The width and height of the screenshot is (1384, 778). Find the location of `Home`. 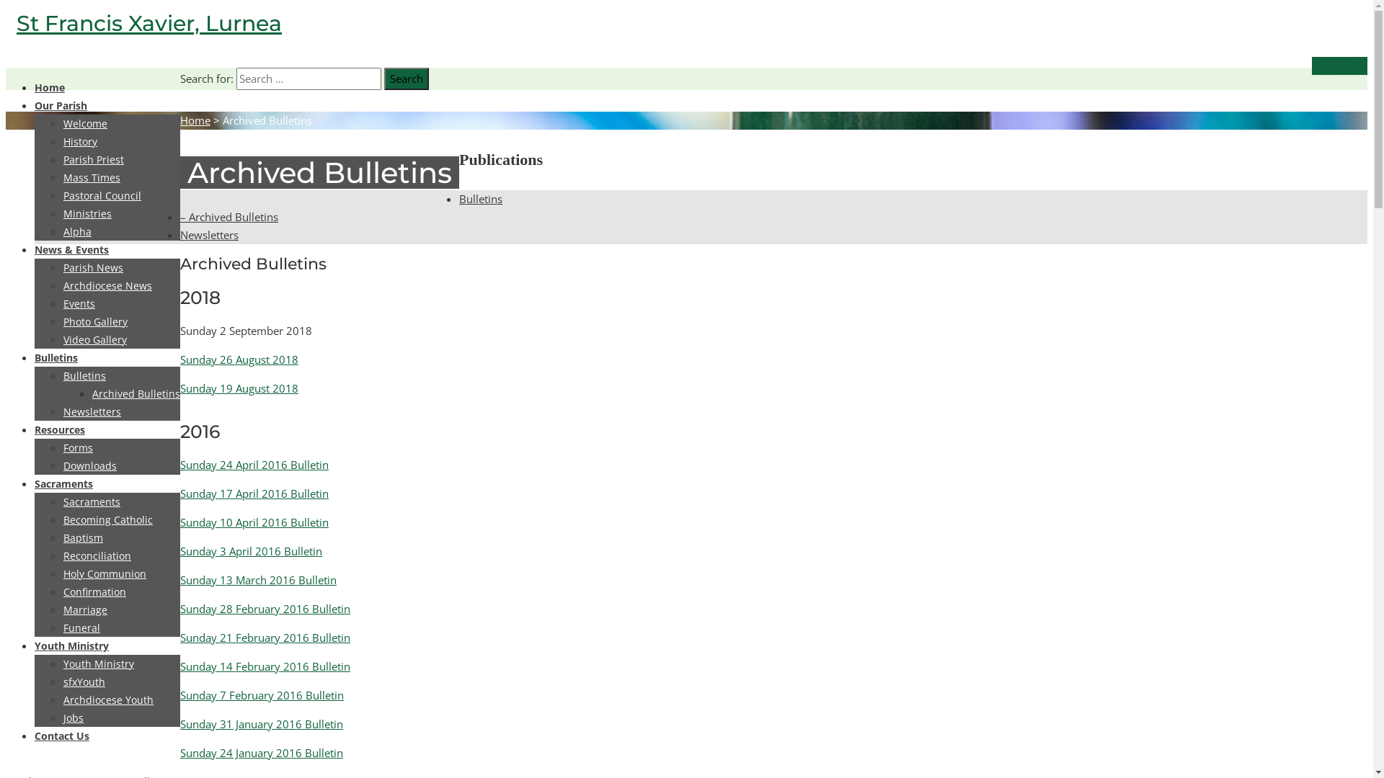

Home is located at coordinates (50, 88).